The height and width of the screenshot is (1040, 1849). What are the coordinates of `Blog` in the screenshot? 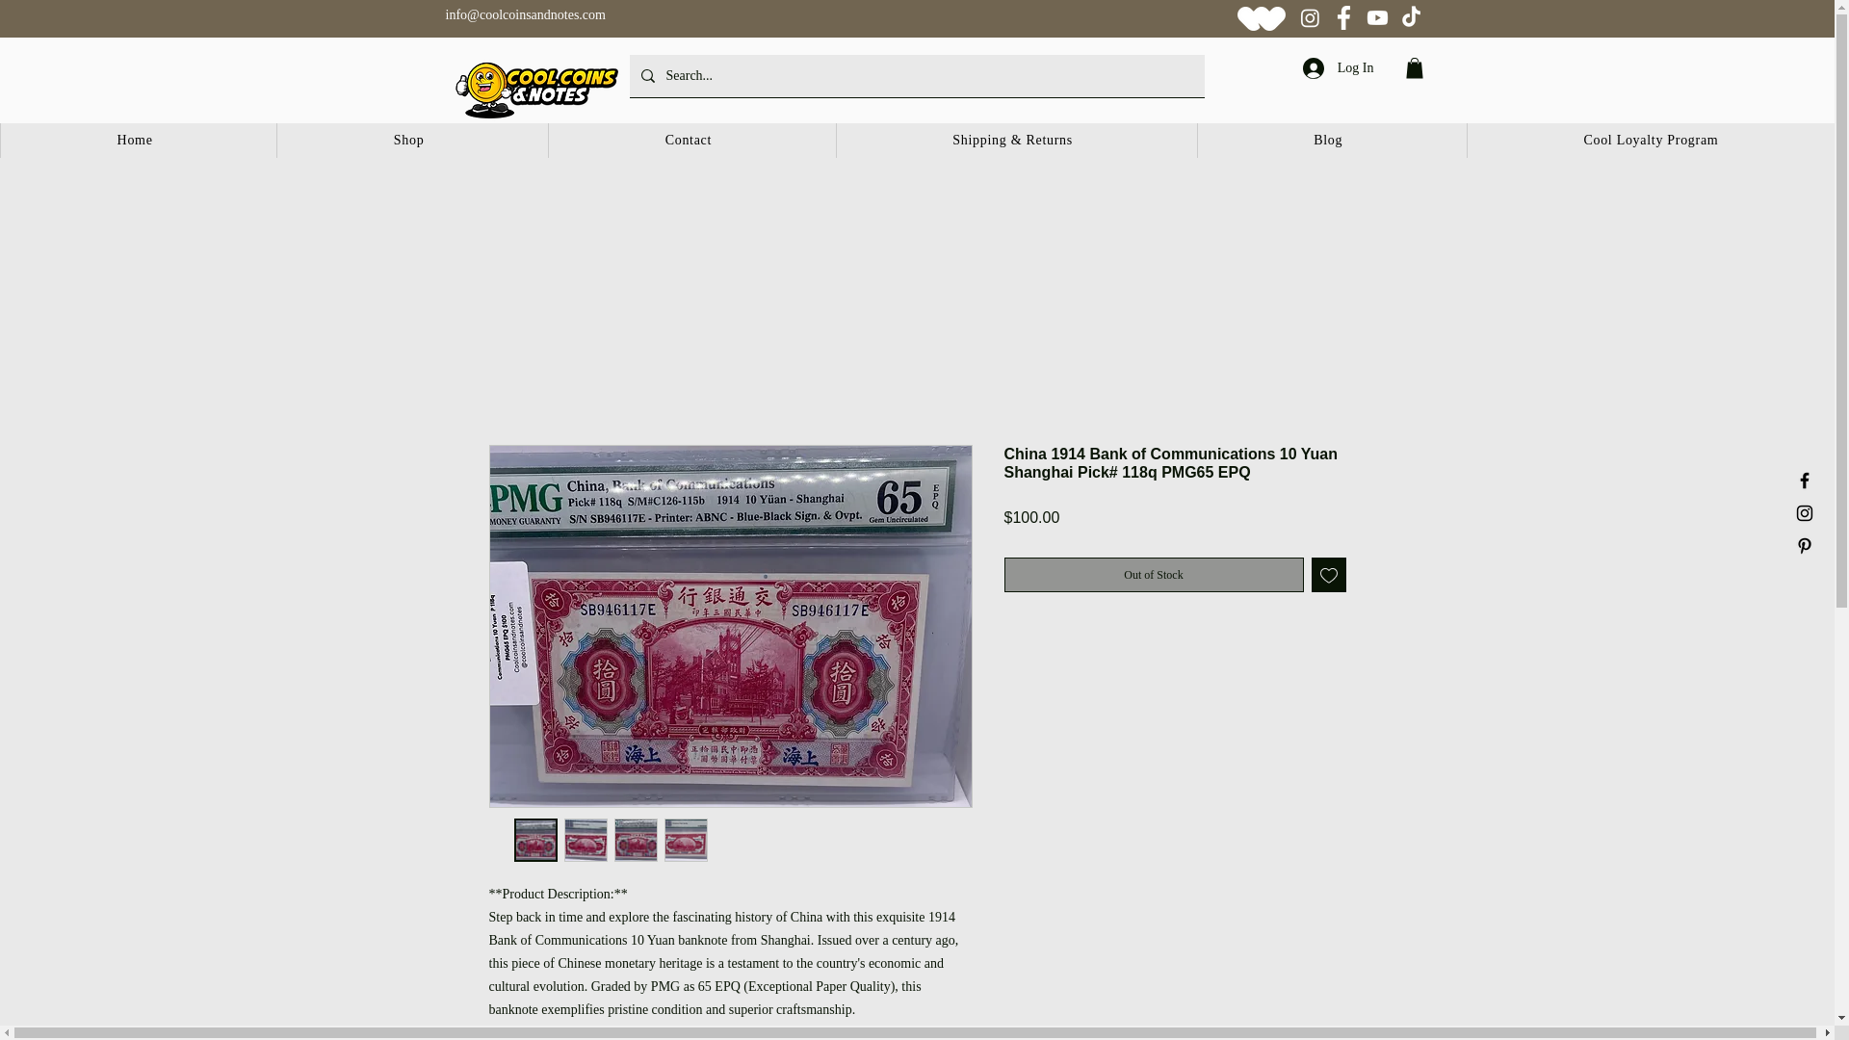 It's located at (1327, 141).